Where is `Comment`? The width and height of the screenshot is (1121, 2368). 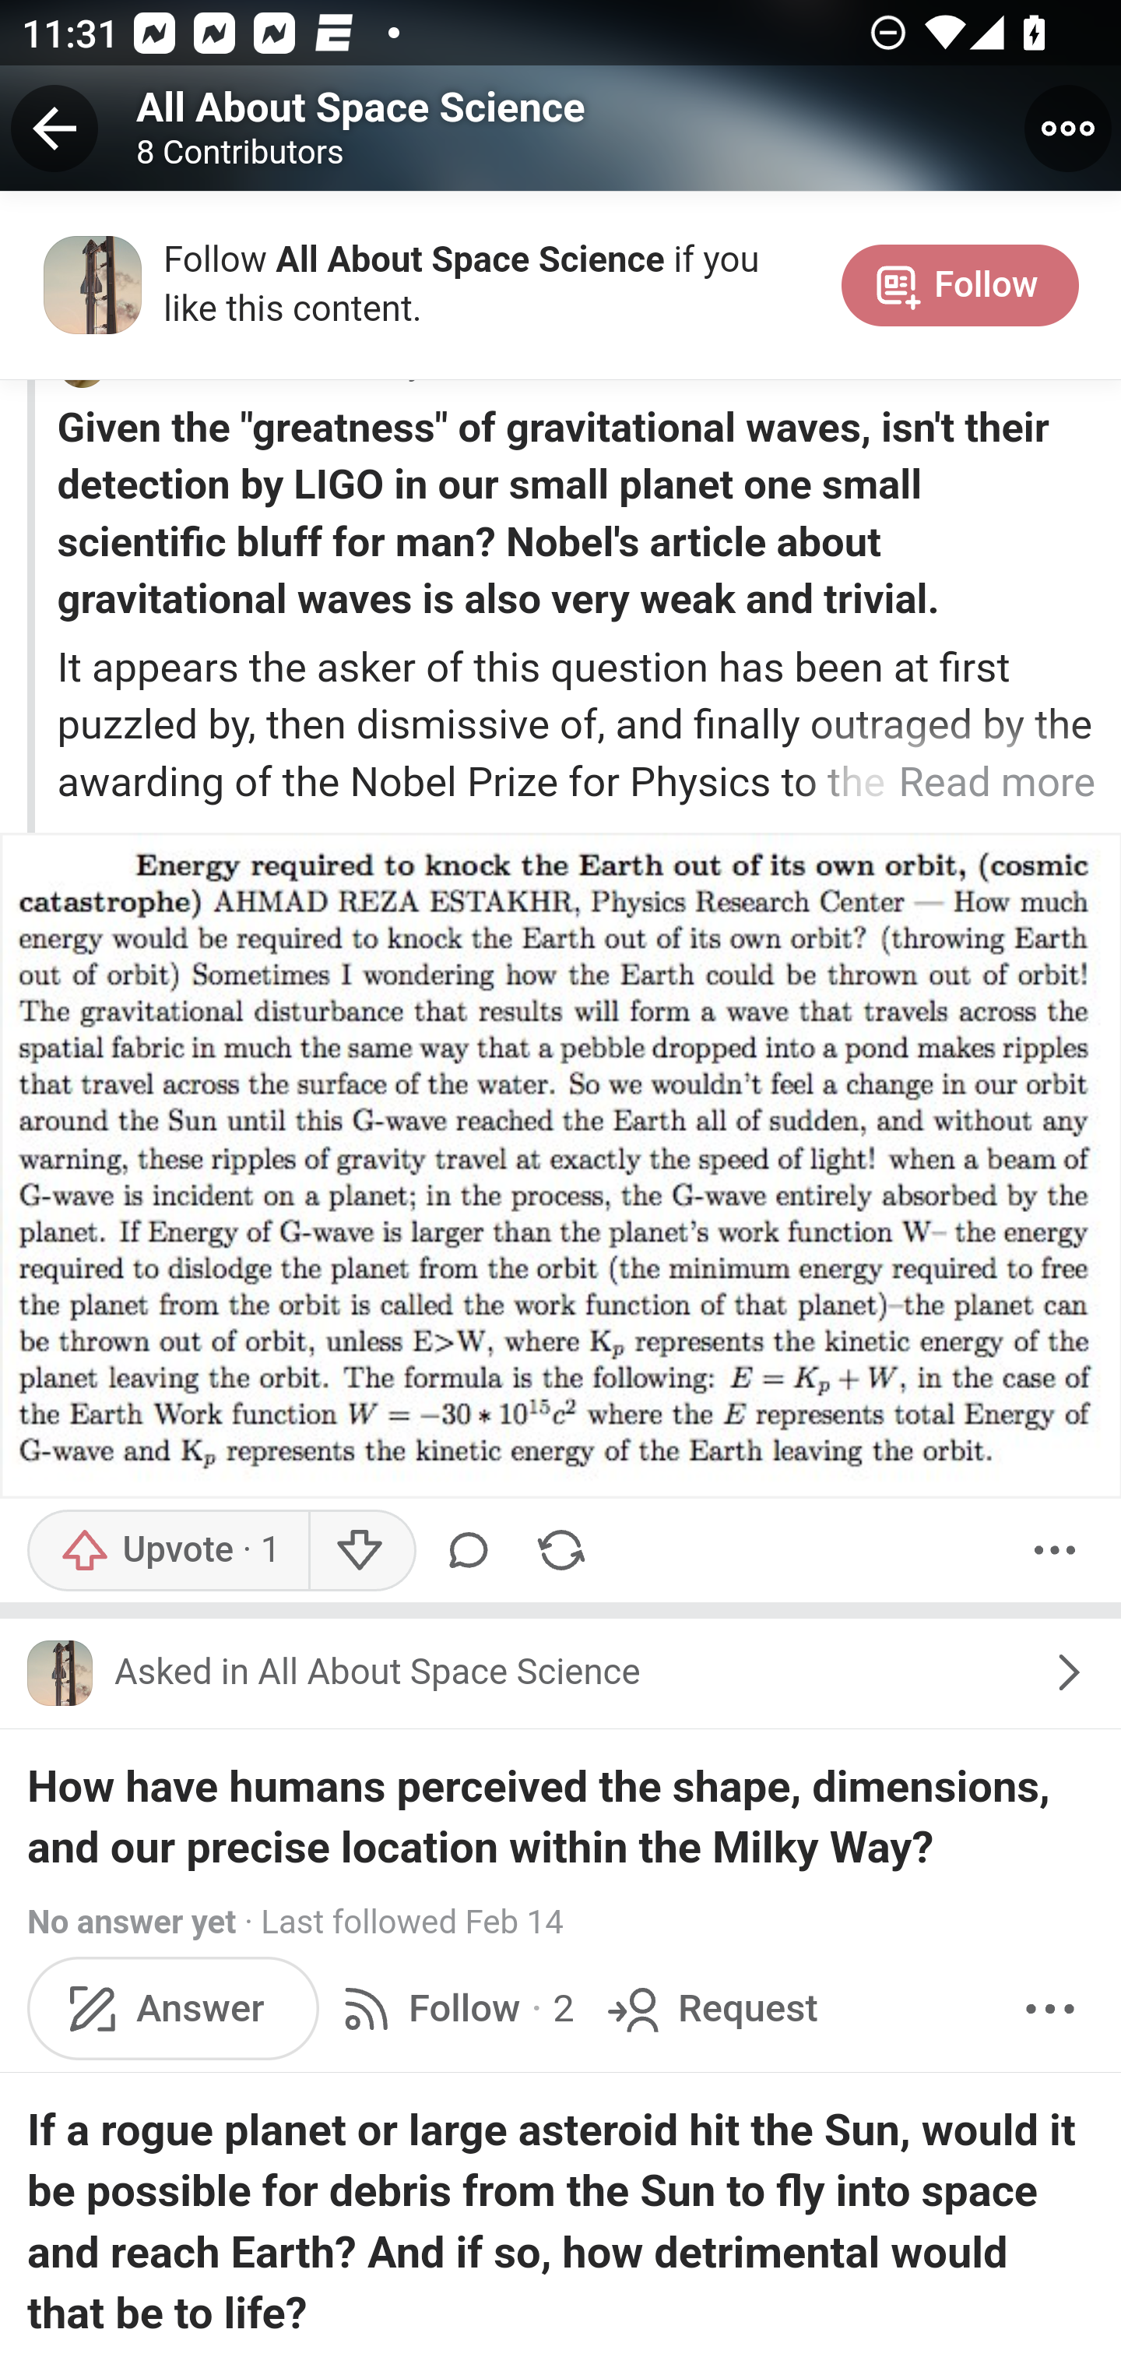 Comment is located at coordinates (473, 1549).